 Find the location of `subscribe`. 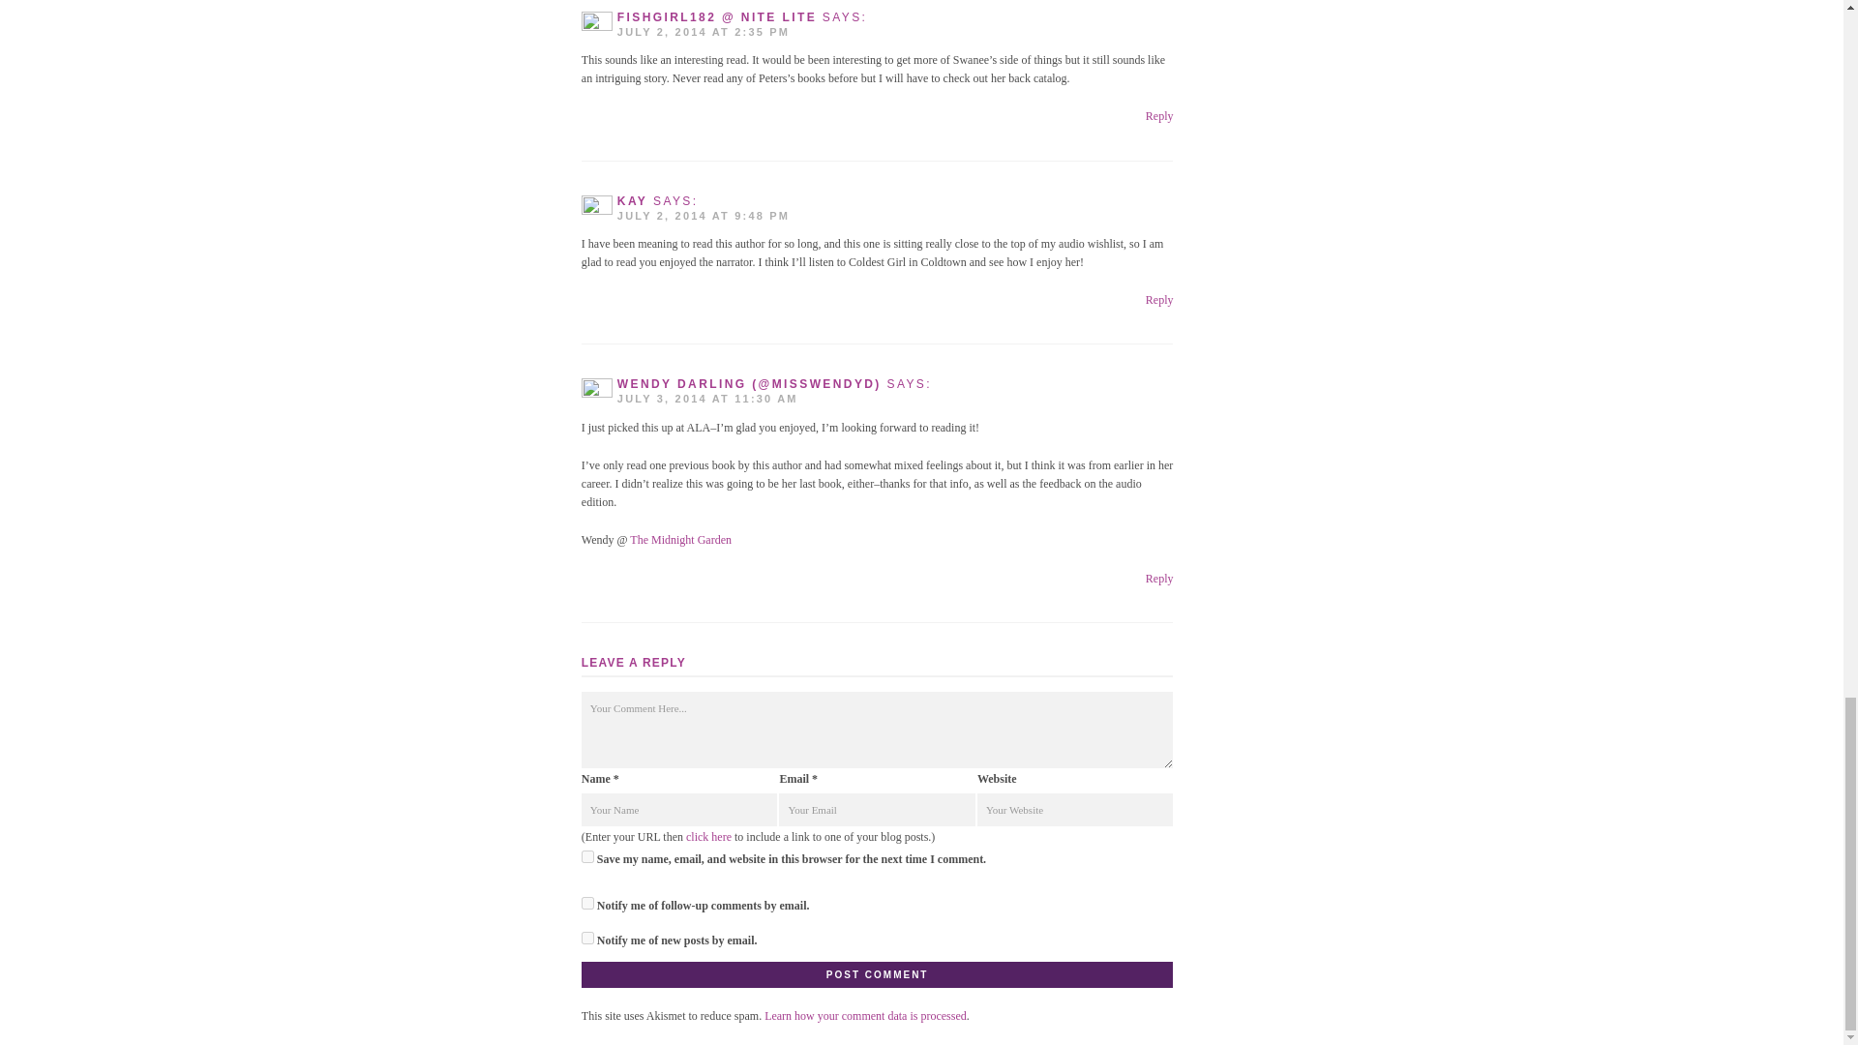

subscribe is located at coordinates (587, 939).